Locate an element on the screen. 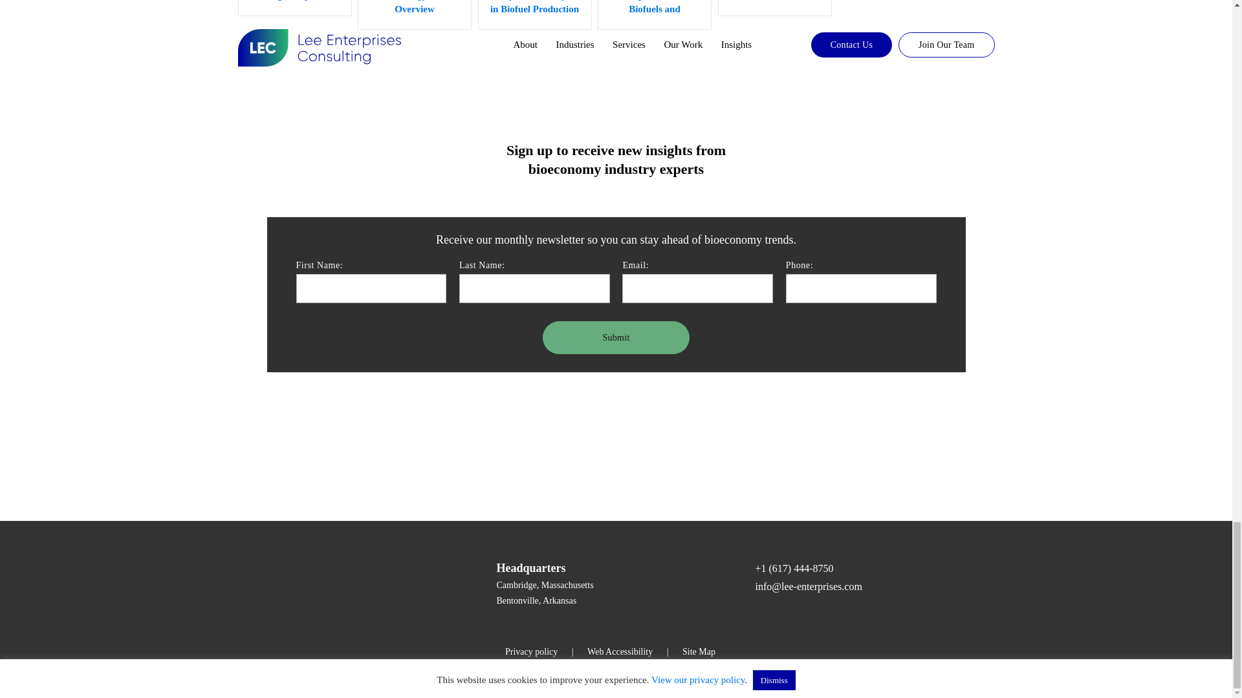 This screenshot has width=1242, height=698. Catalysts and Enzymes in Biofuel Production is located at coordinates (534, 16).